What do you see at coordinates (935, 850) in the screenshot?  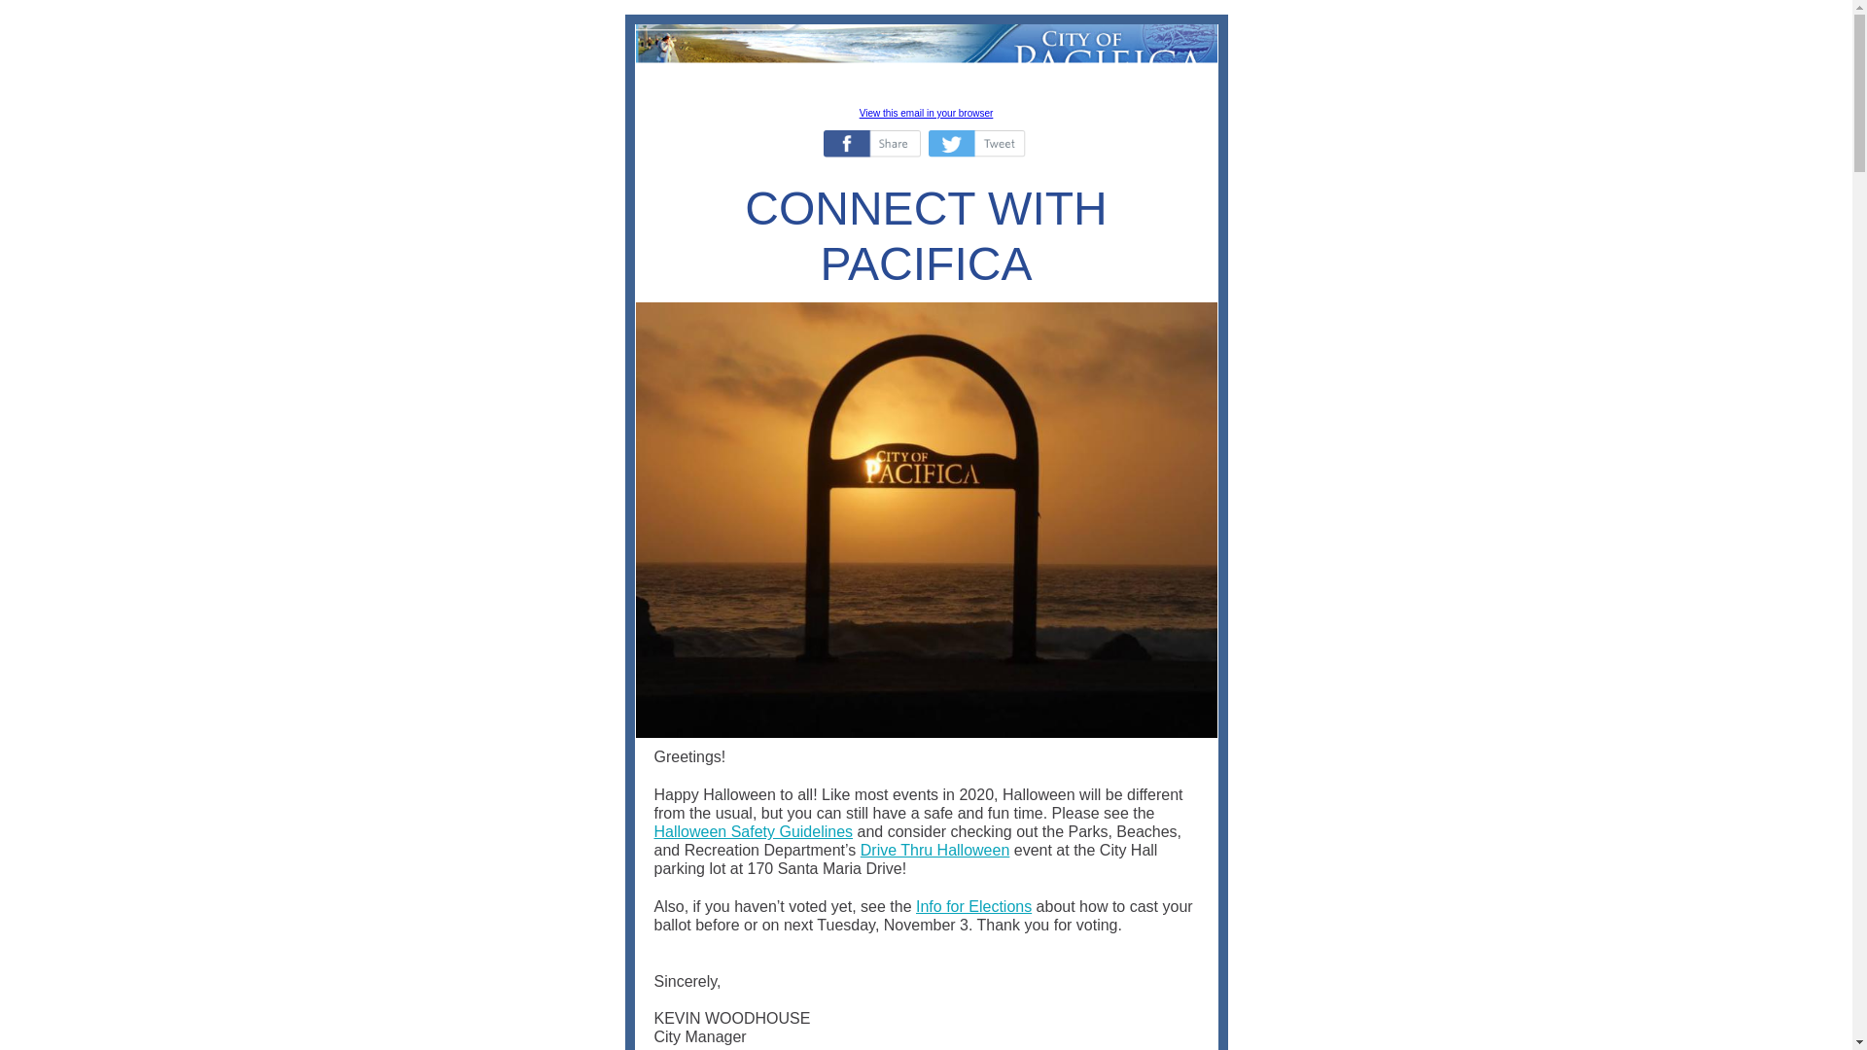 I see `Drive Thru Halloween` at bounding box center [935, 850].